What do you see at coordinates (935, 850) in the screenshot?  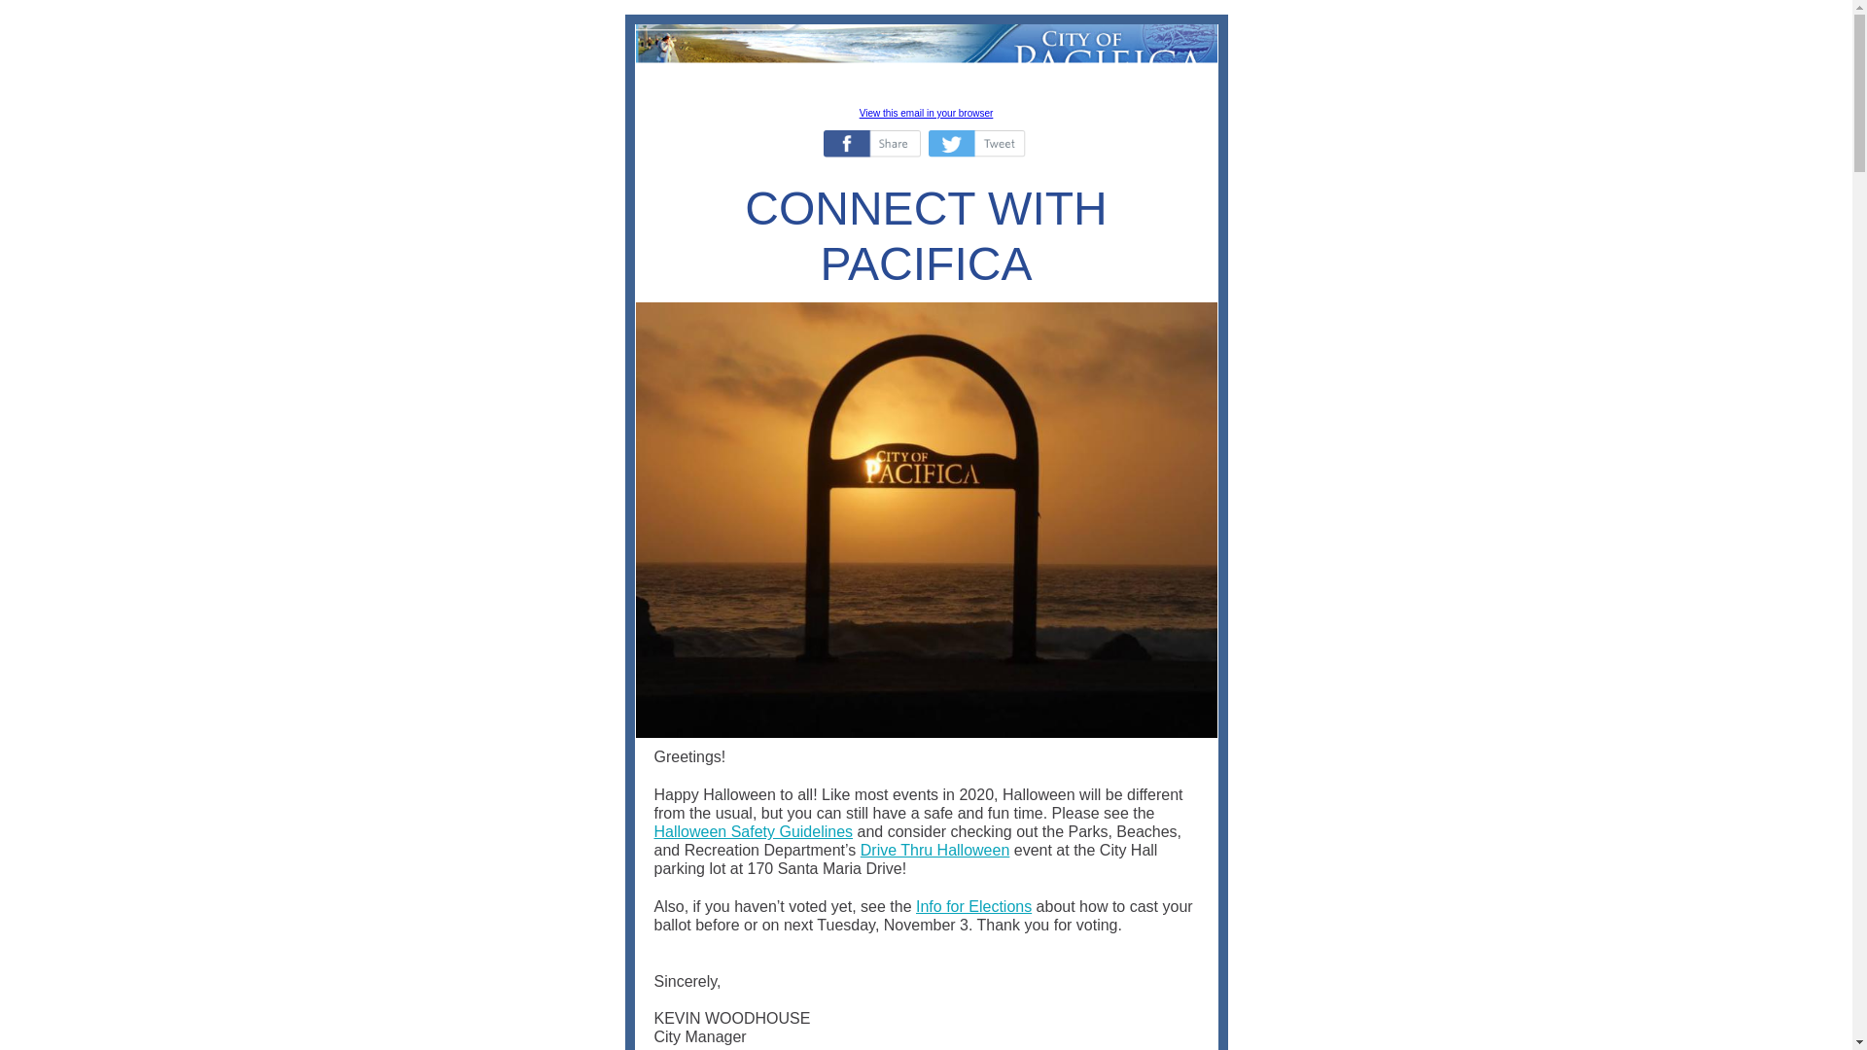 I see `Drive Thru Halloween` at bounding box center [935, 850].